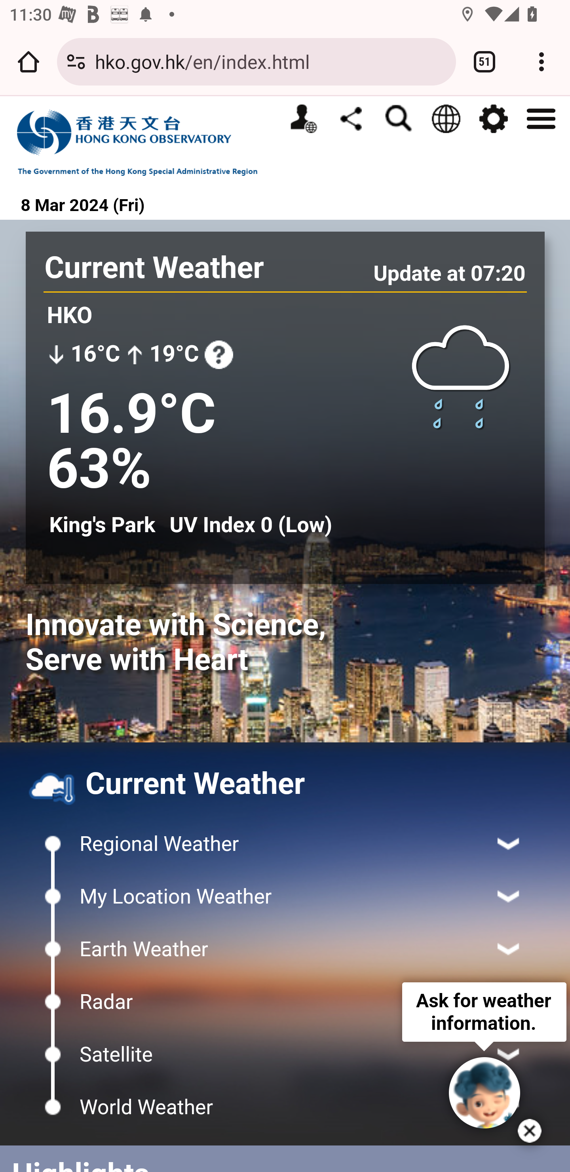 This screenshot has height=1172, width=570. I want to click on Regional Weather, so click(285, 844).